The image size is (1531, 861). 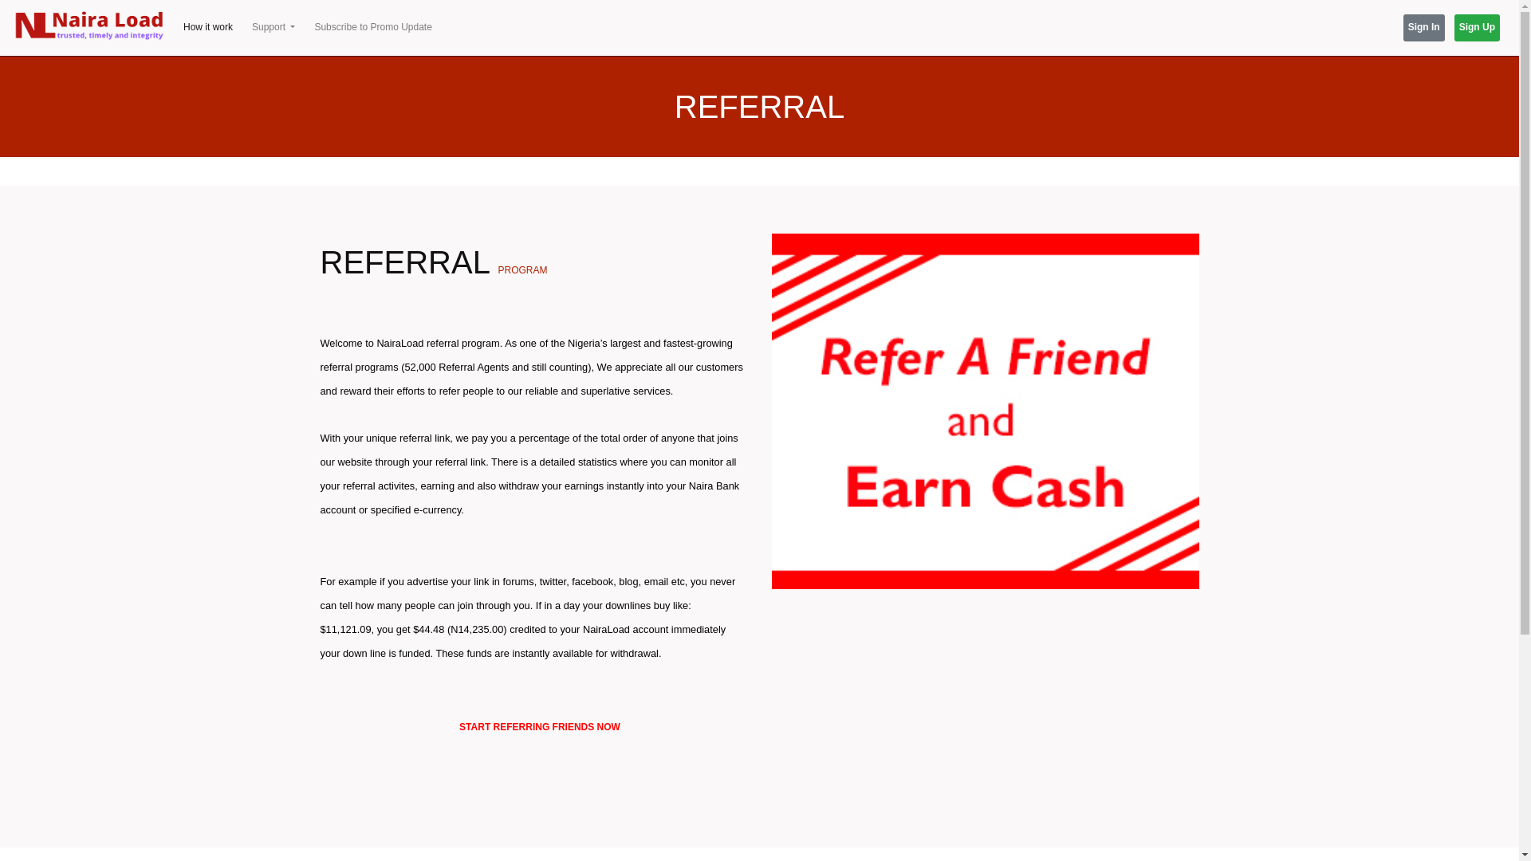 I want to click on Sign In, so click(x=1424, y=27).